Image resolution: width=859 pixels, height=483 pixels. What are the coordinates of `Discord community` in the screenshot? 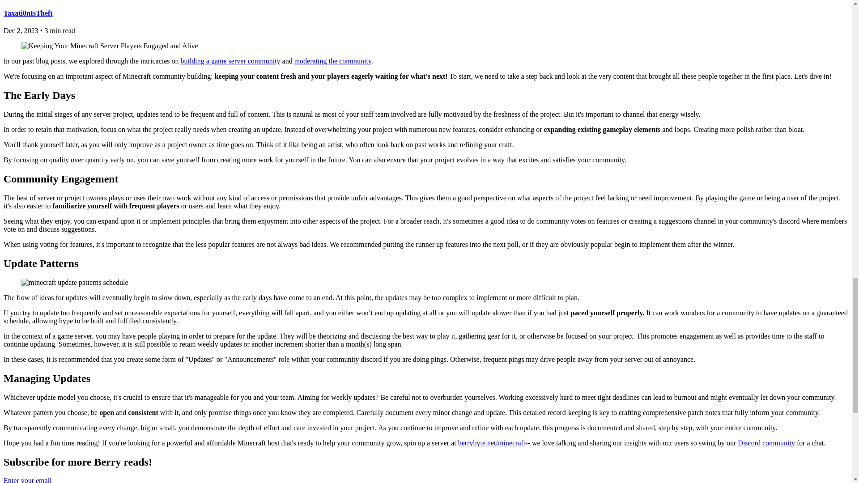 It's located at (766, 443).